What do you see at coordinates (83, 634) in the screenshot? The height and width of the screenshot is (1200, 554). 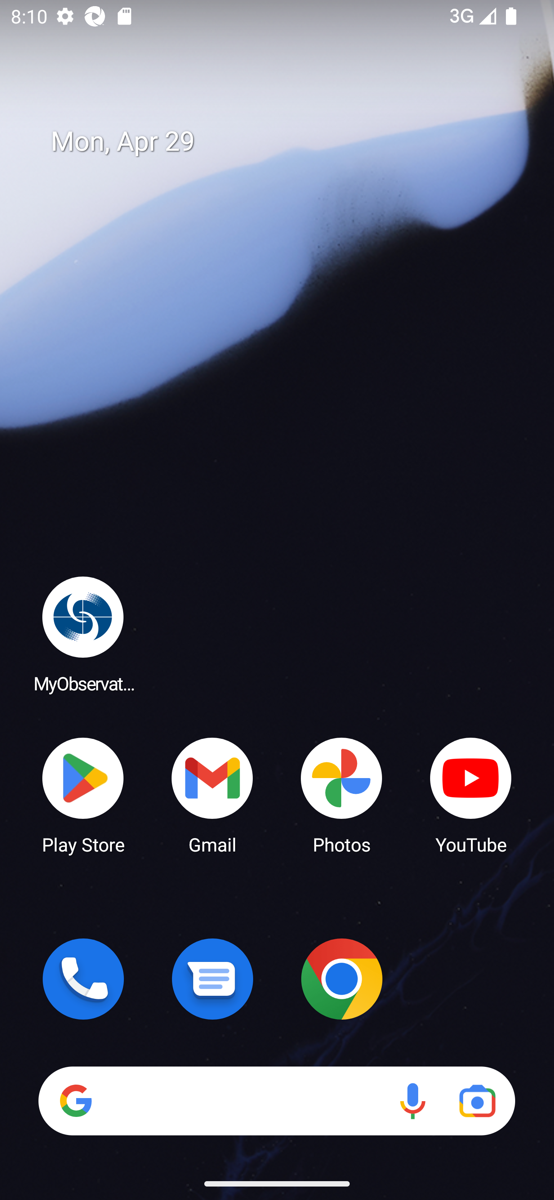 I see `MyObservatory` at bounding box center [83, 634].